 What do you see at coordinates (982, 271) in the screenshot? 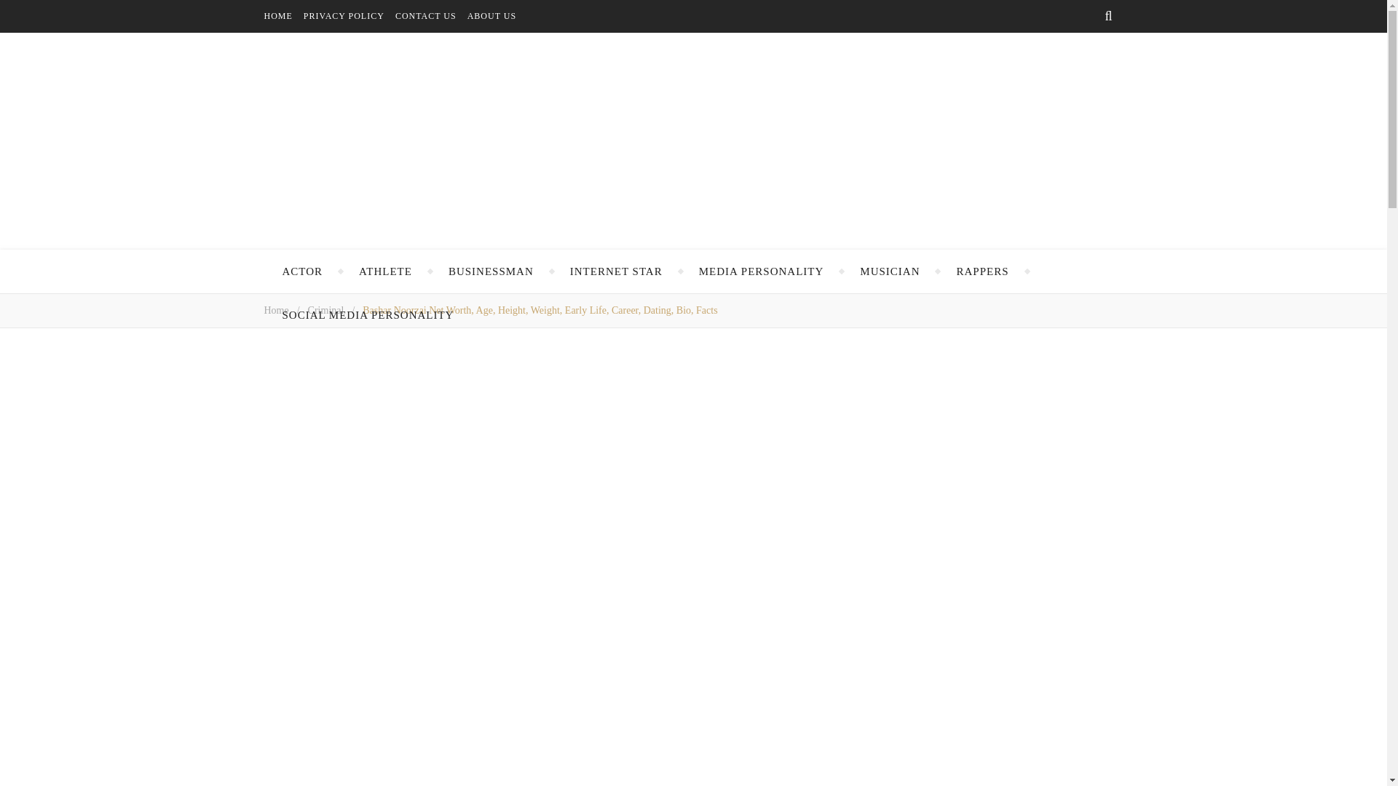
I see `RAPPERS` at bounding box center [982, 271].